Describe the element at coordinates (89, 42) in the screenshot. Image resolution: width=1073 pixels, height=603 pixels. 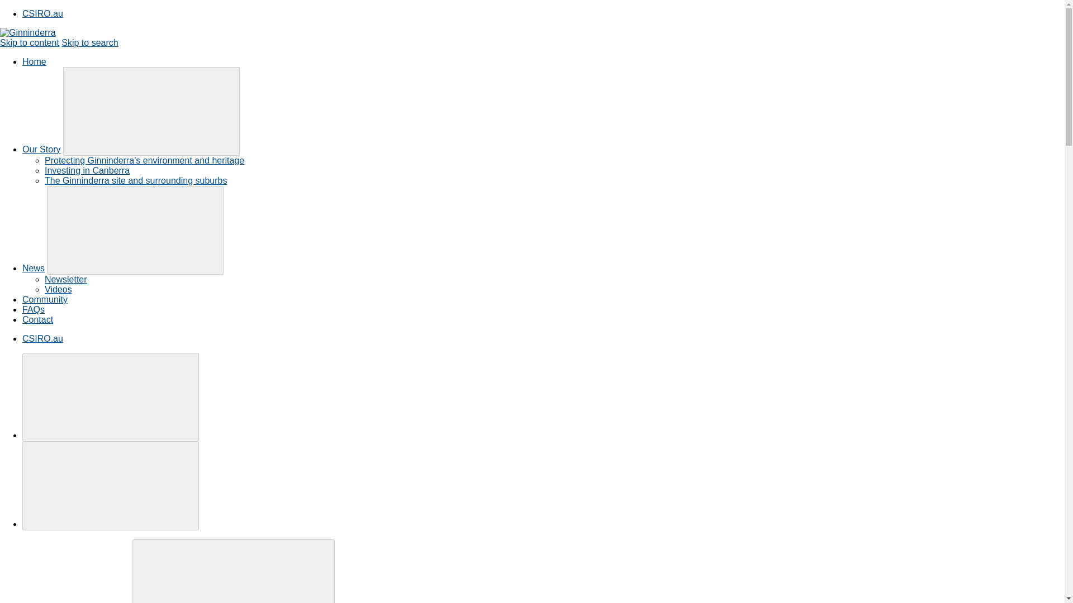
I see `Skip to search` at that location.